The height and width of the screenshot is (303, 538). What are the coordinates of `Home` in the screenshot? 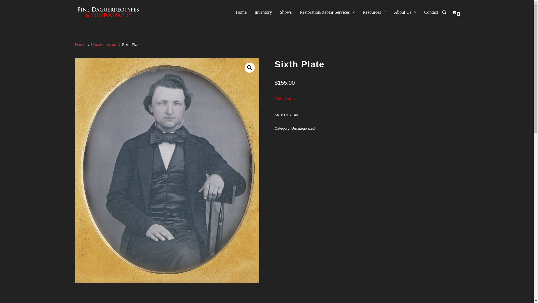 It's located at (241, 12).